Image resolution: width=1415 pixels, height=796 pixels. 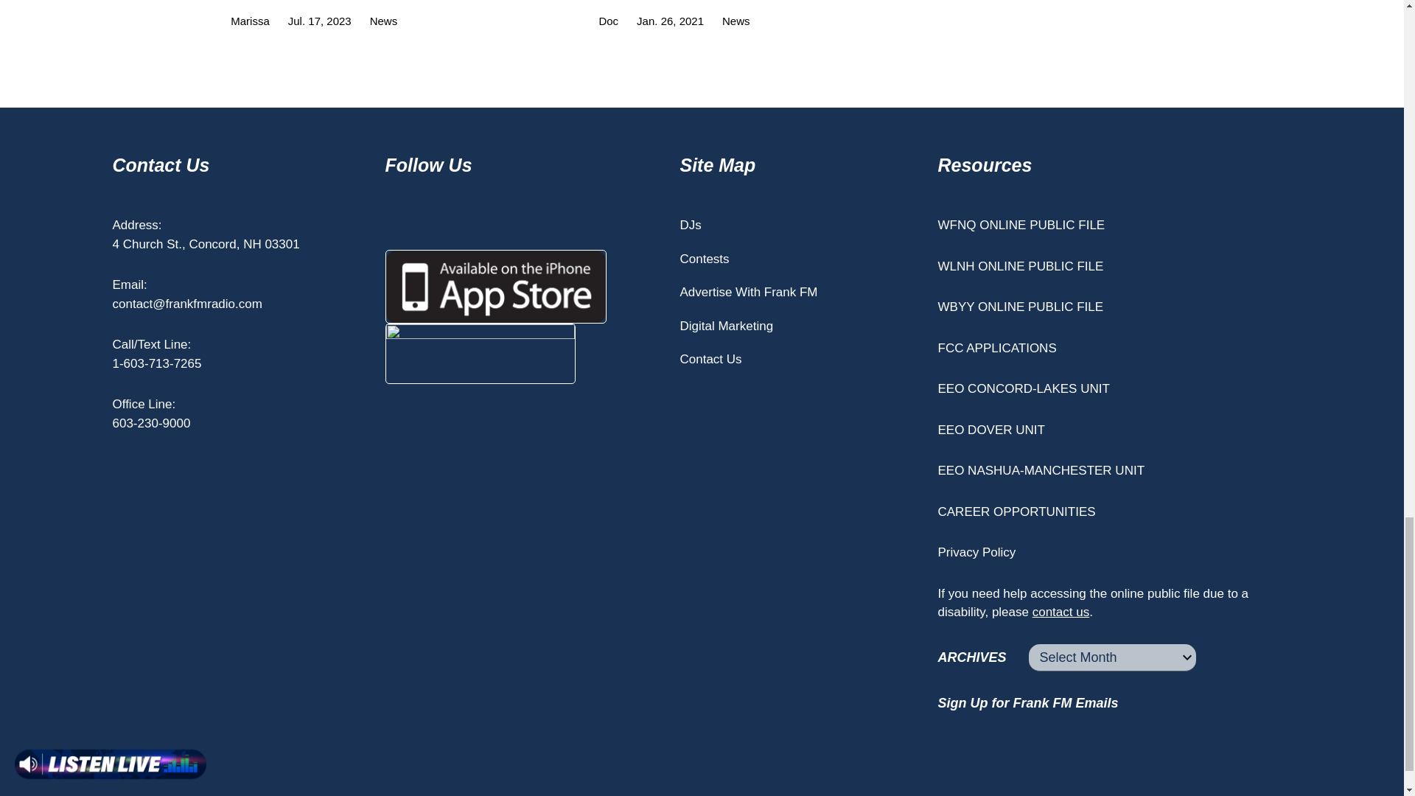 What do you see at coordinates (481, 353) in the screenshot?
I see `Google Play` at bounding box center [481, 353].